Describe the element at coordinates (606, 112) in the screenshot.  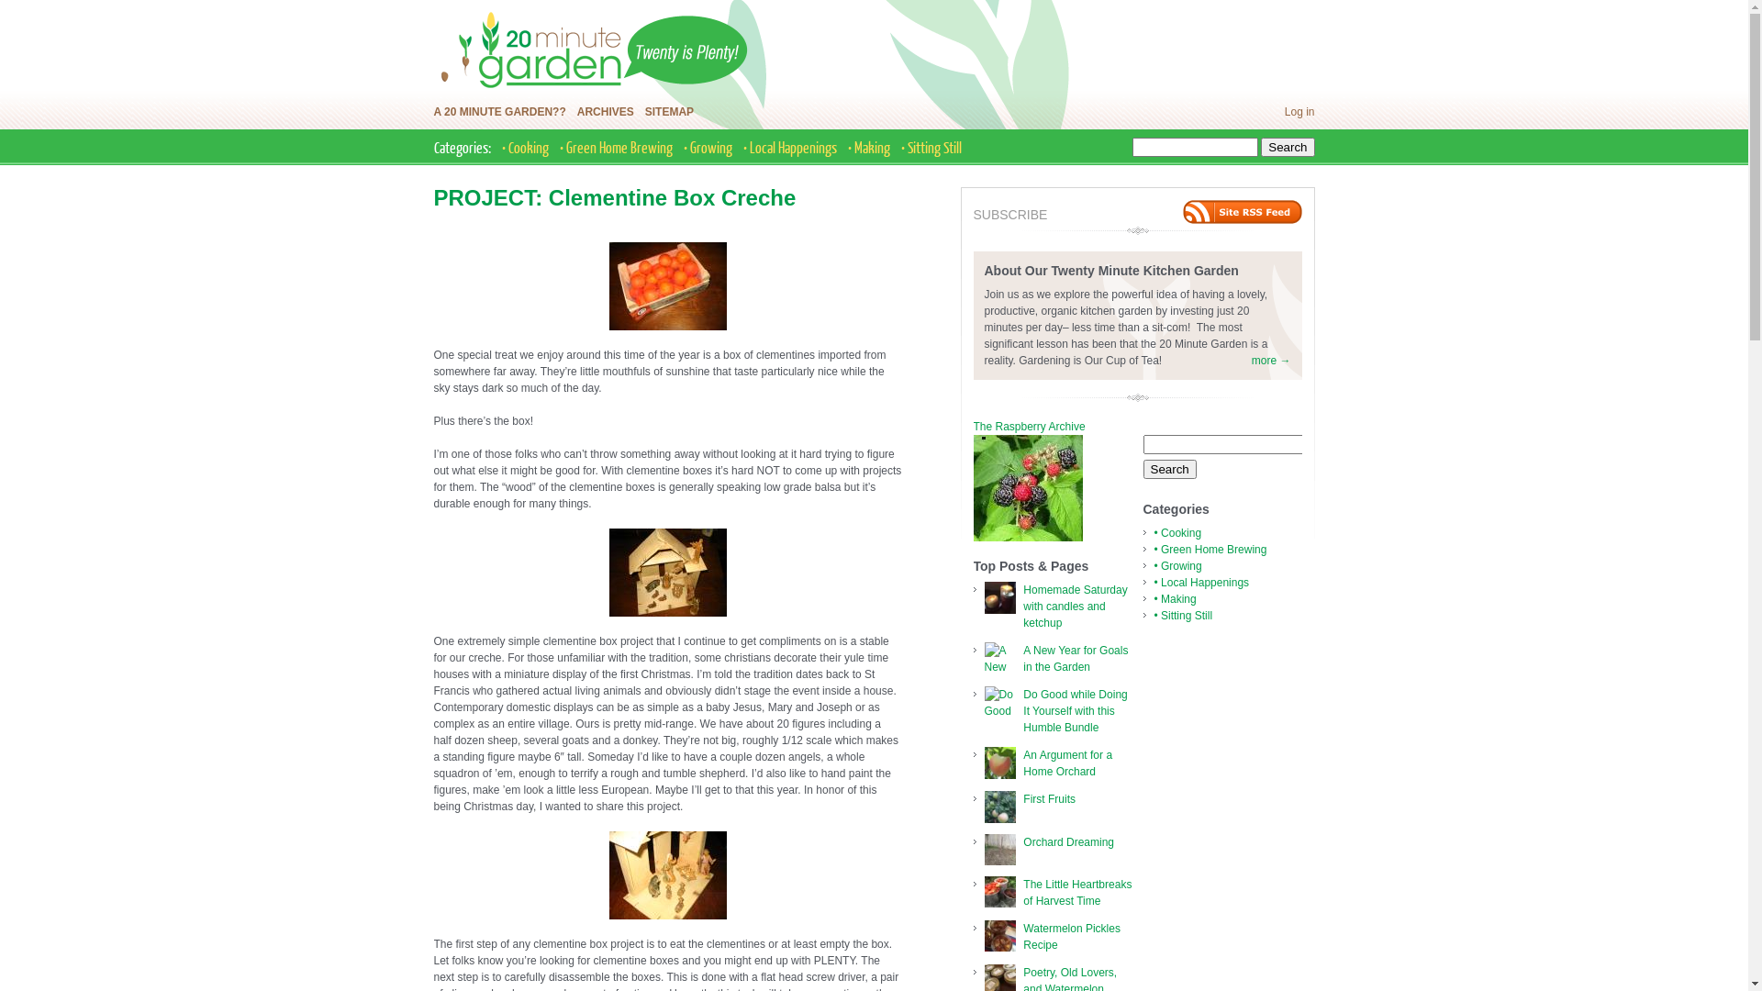
I see `ARCHIVES` at that location.